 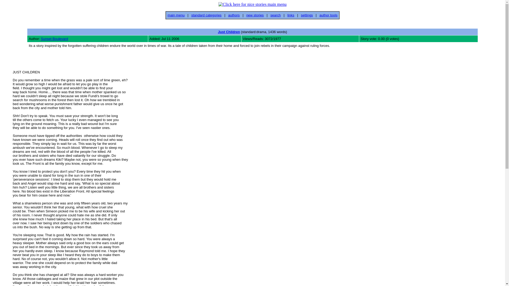 What do you see at coordinates (291, 15) in the screenshot?
I see `links` at bounding box center [291, 15].